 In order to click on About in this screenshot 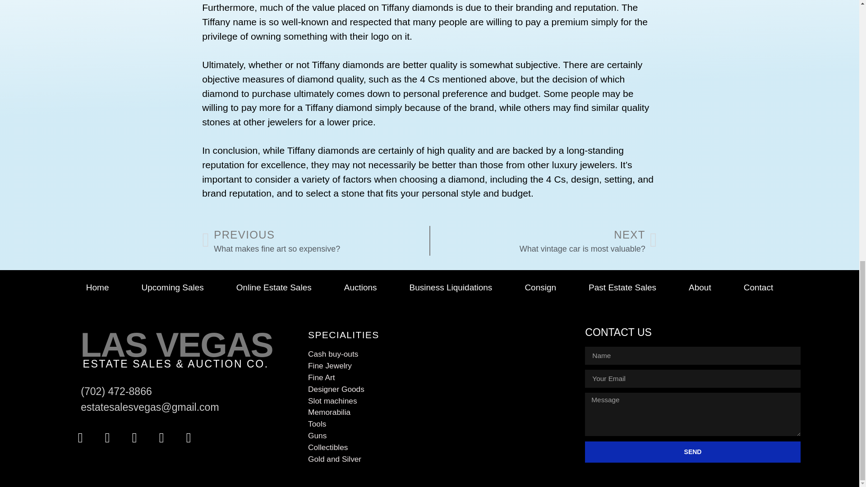, I will do `click(700, 288)`.